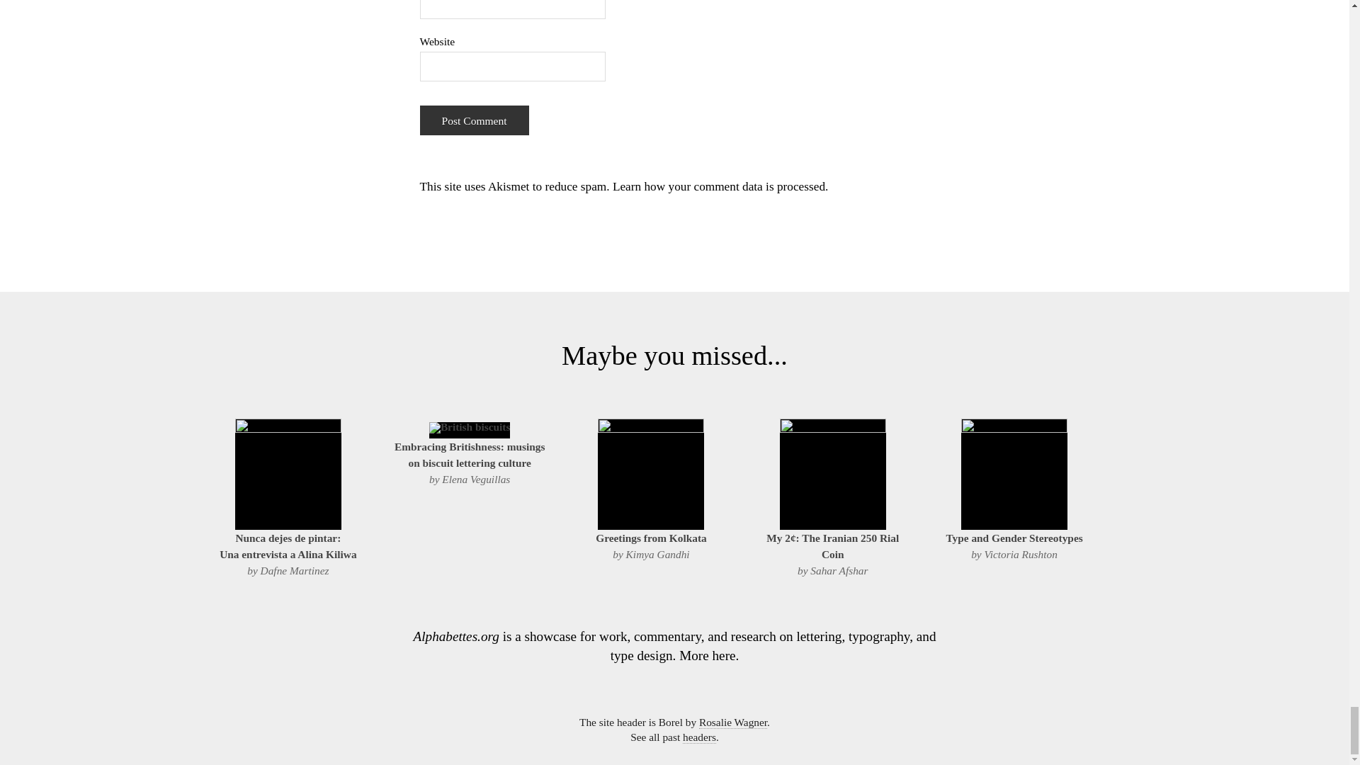 The width and height of the screenshot is (1360, 765). I want to click on 09:30, so click(833, 545).